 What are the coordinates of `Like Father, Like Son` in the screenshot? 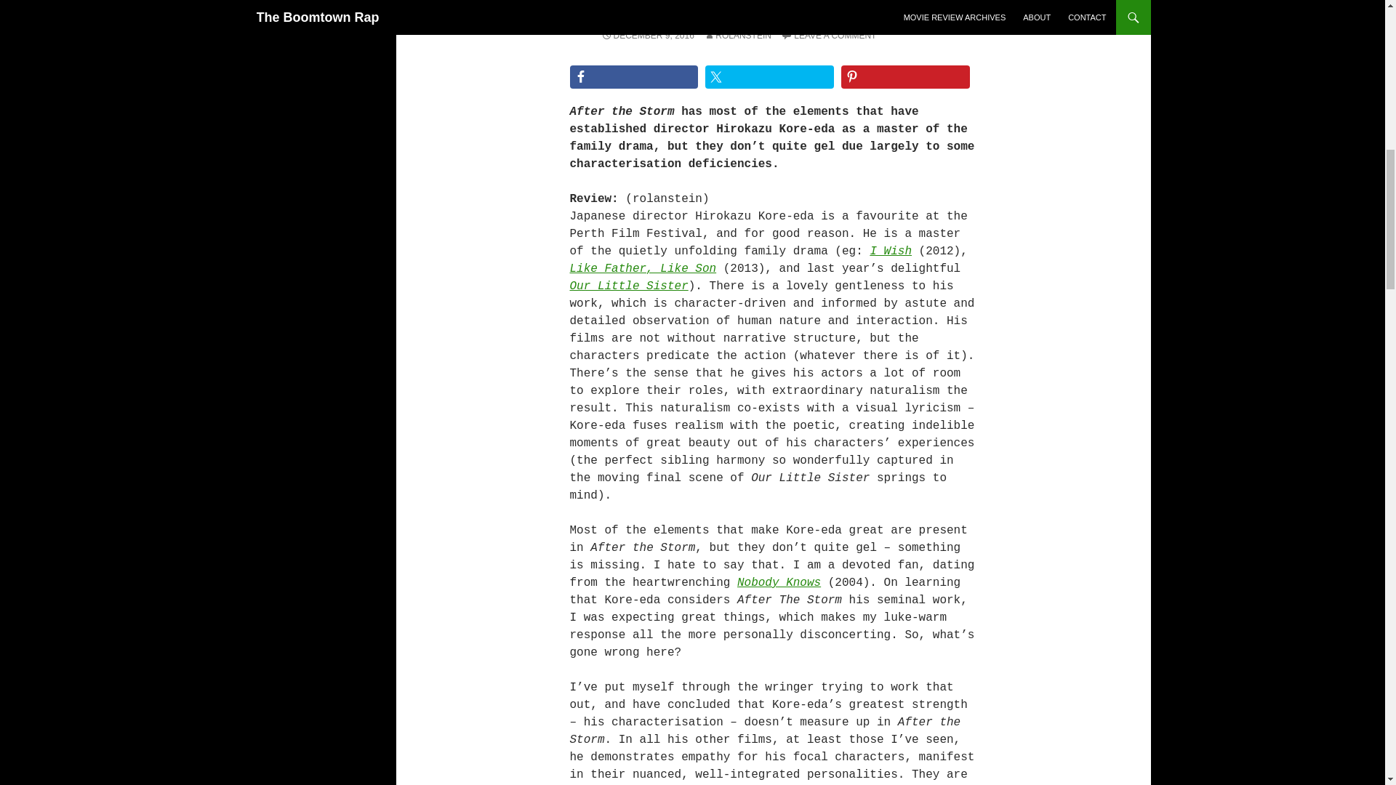 It's located at (643, 269).